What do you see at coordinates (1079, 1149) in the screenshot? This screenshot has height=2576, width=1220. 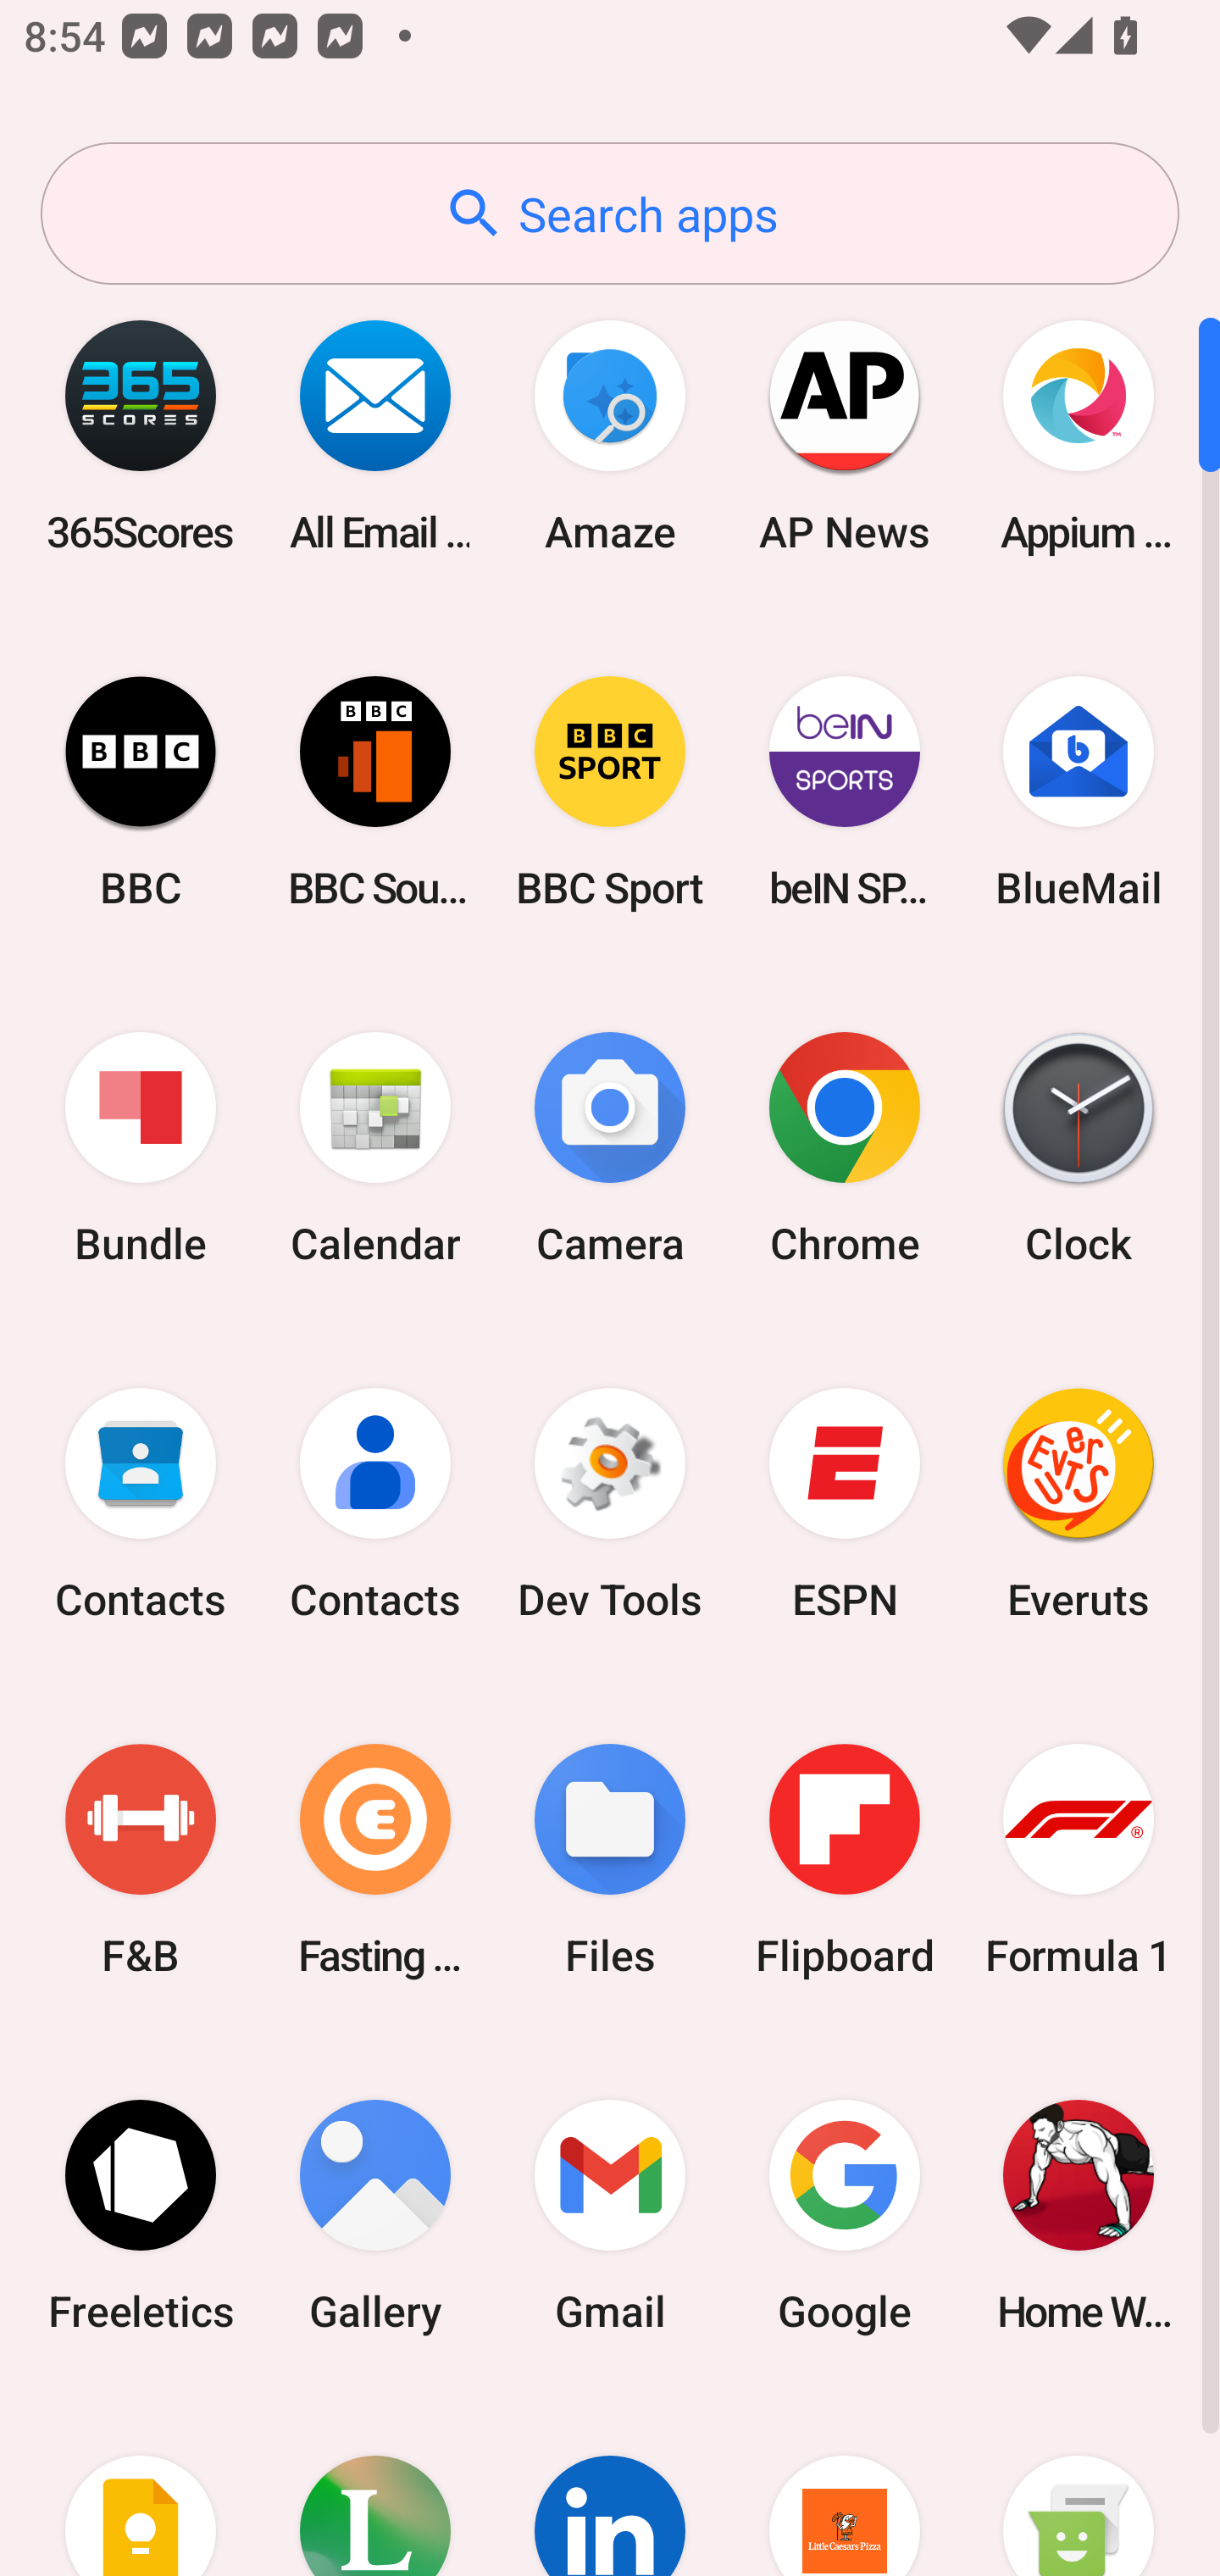 I see `Clock` at bounding box center [1079, 1149].